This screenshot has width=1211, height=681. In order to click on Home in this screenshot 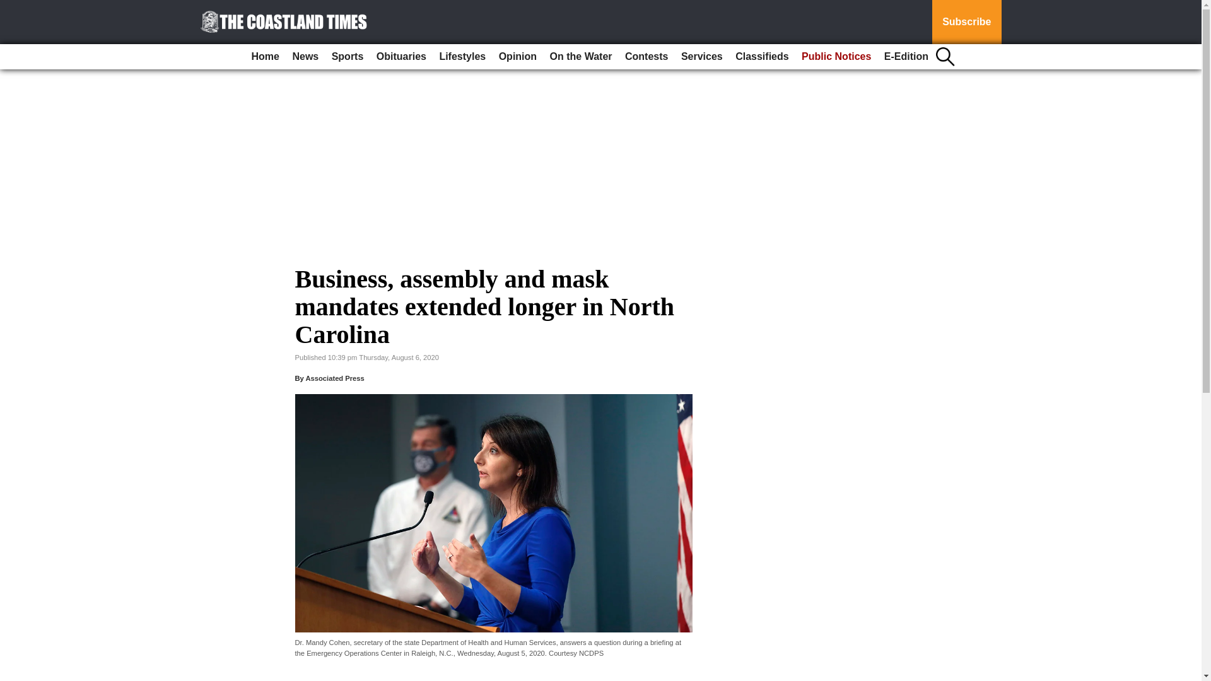, I will do `click(266, 57)`.